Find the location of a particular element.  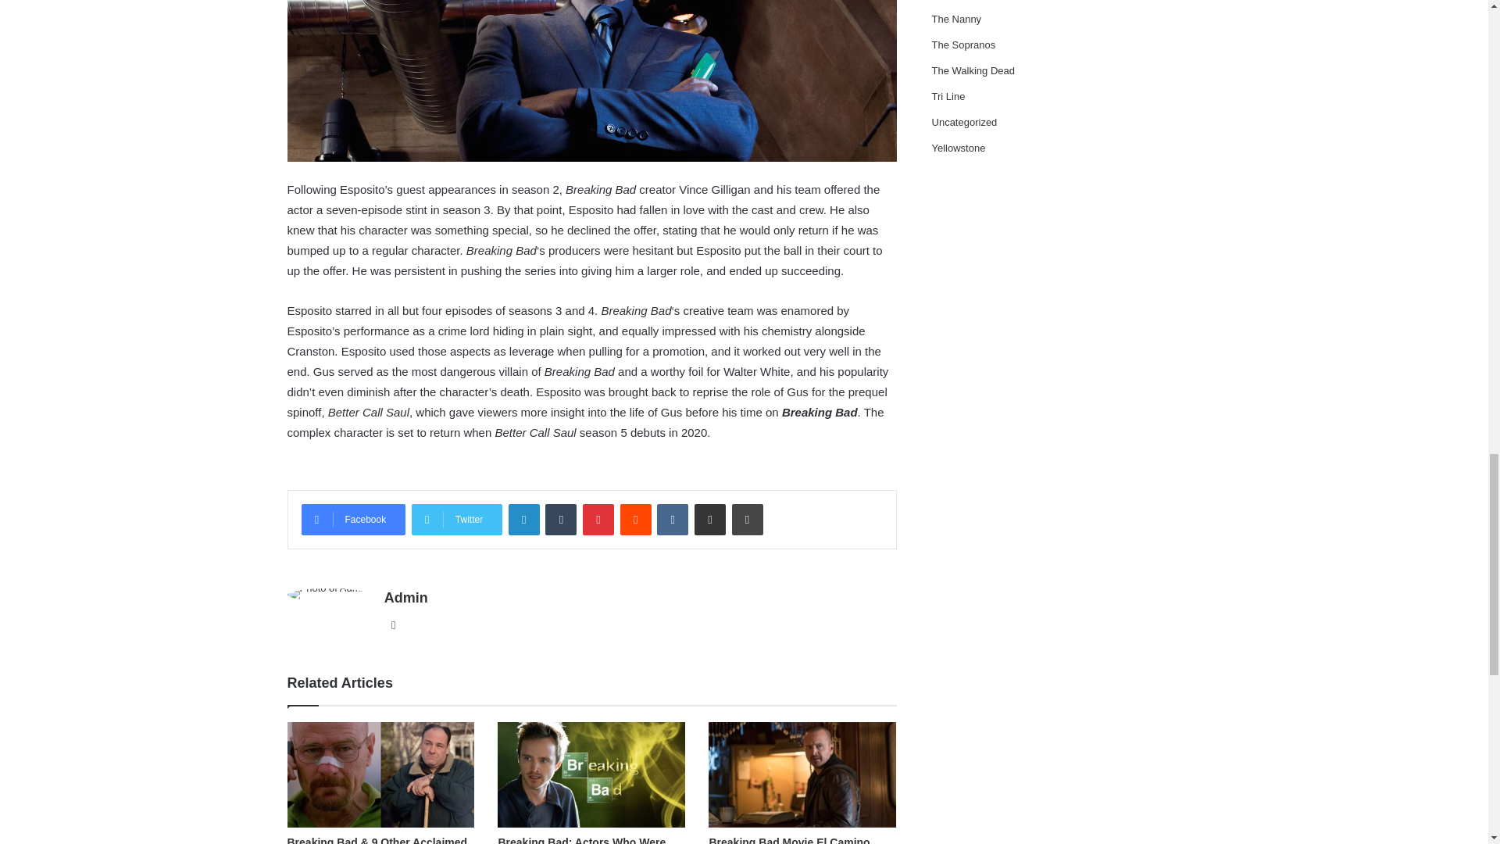

VKontakte is located at coordinates (672, 519).